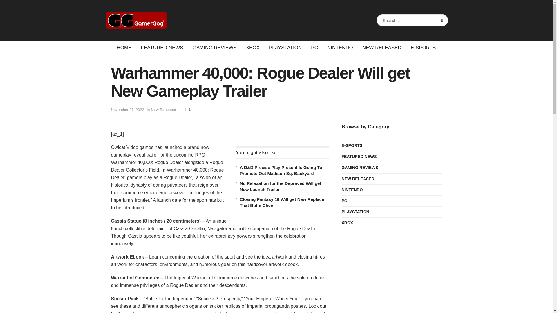  Describe the element at coordinates (124, 48) in the screenshot. I see `HOME` at that location.